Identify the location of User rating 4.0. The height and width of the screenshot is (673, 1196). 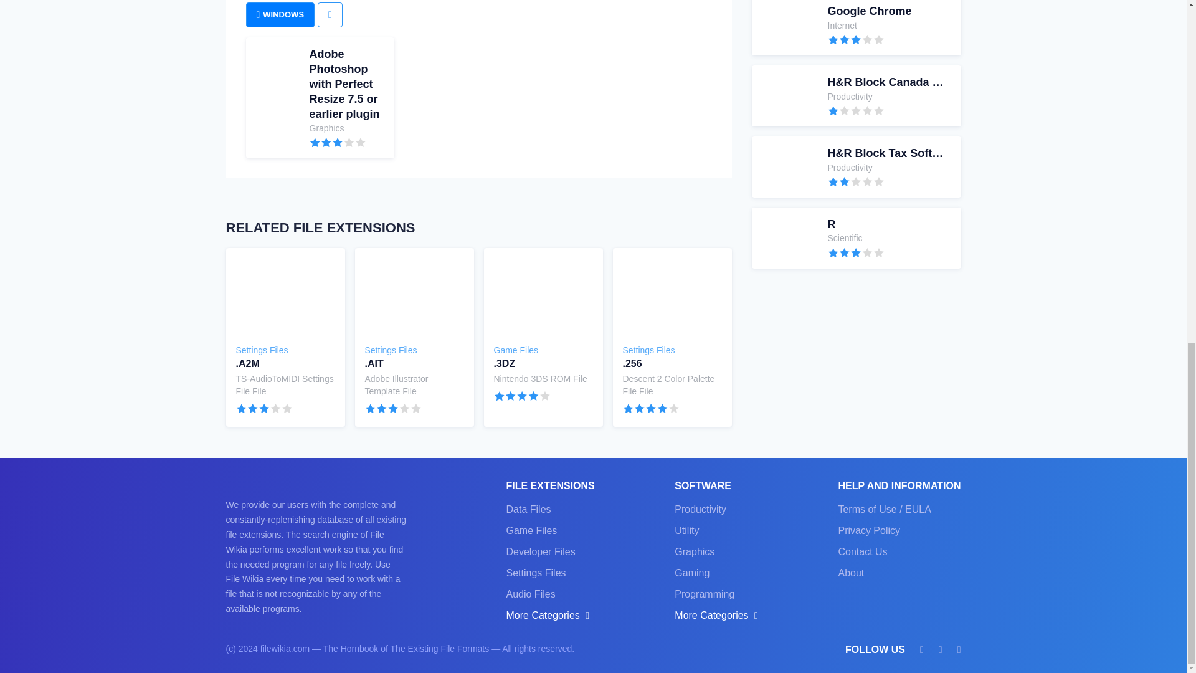
(855, 27).